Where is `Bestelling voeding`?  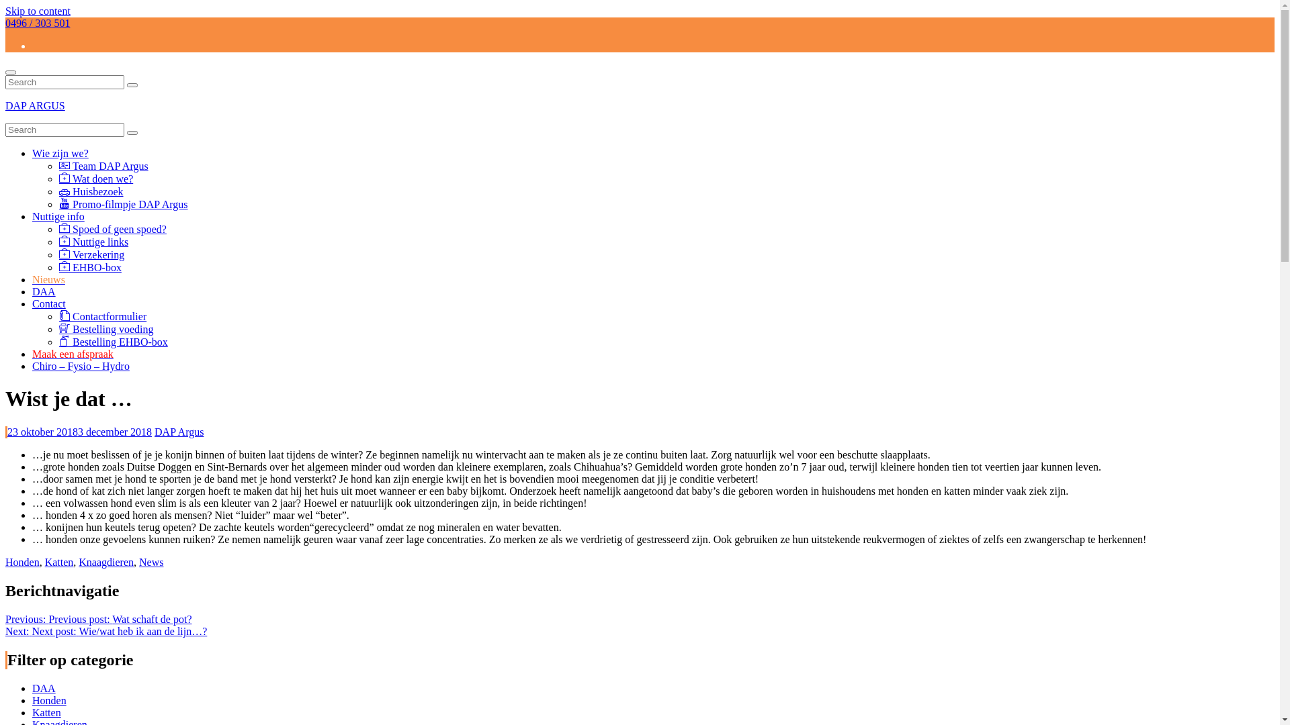
Bestelling voeding is located at coordinates (106, 329).